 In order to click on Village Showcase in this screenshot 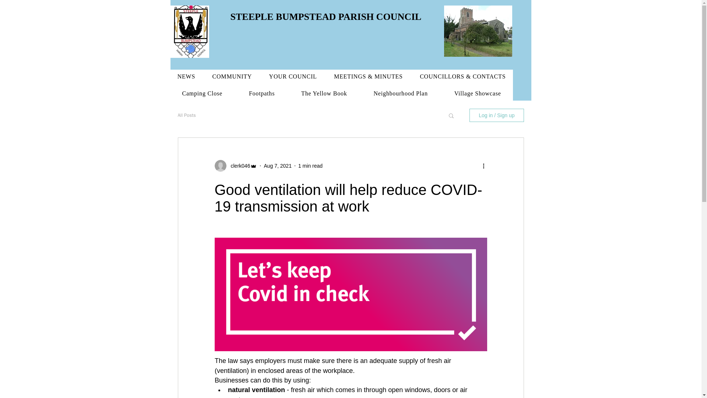, I will do `click(478, 94)`.